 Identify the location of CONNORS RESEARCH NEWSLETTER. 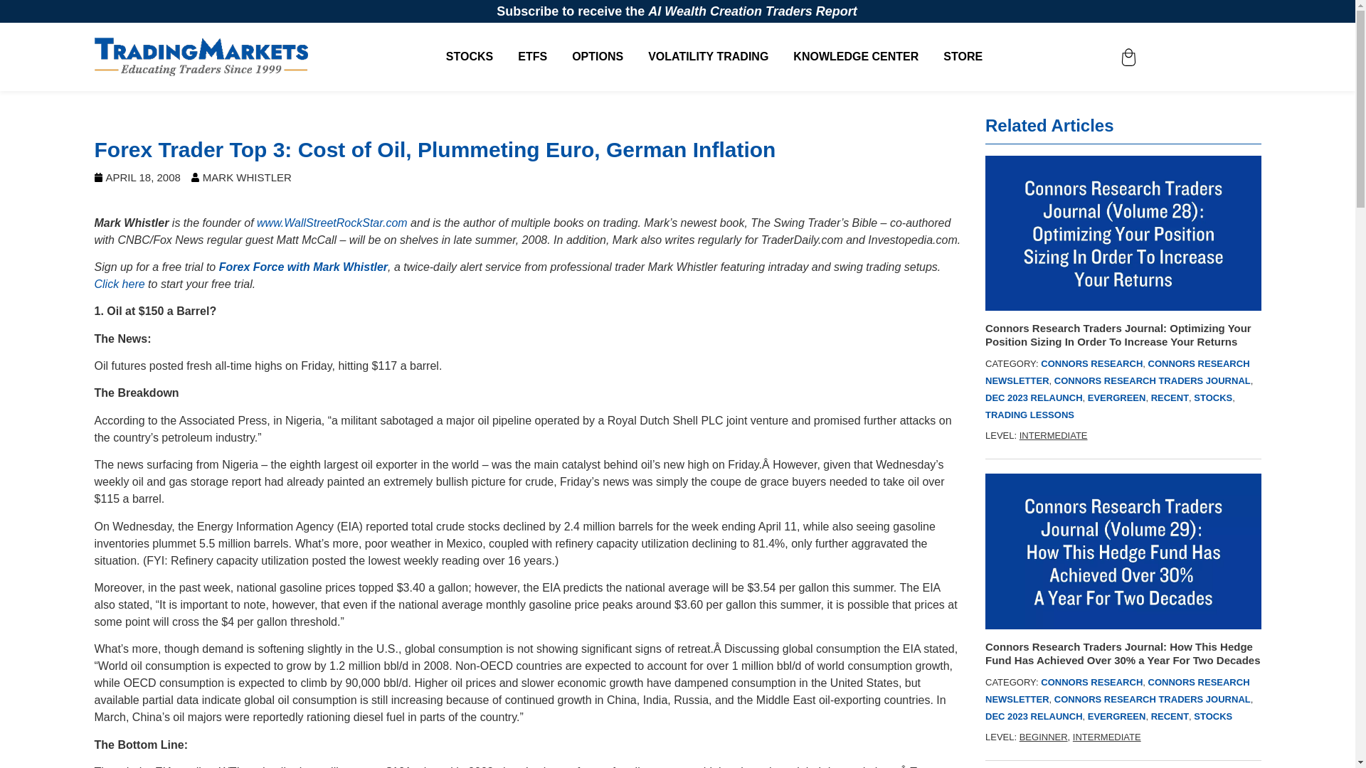
(1117, 690).